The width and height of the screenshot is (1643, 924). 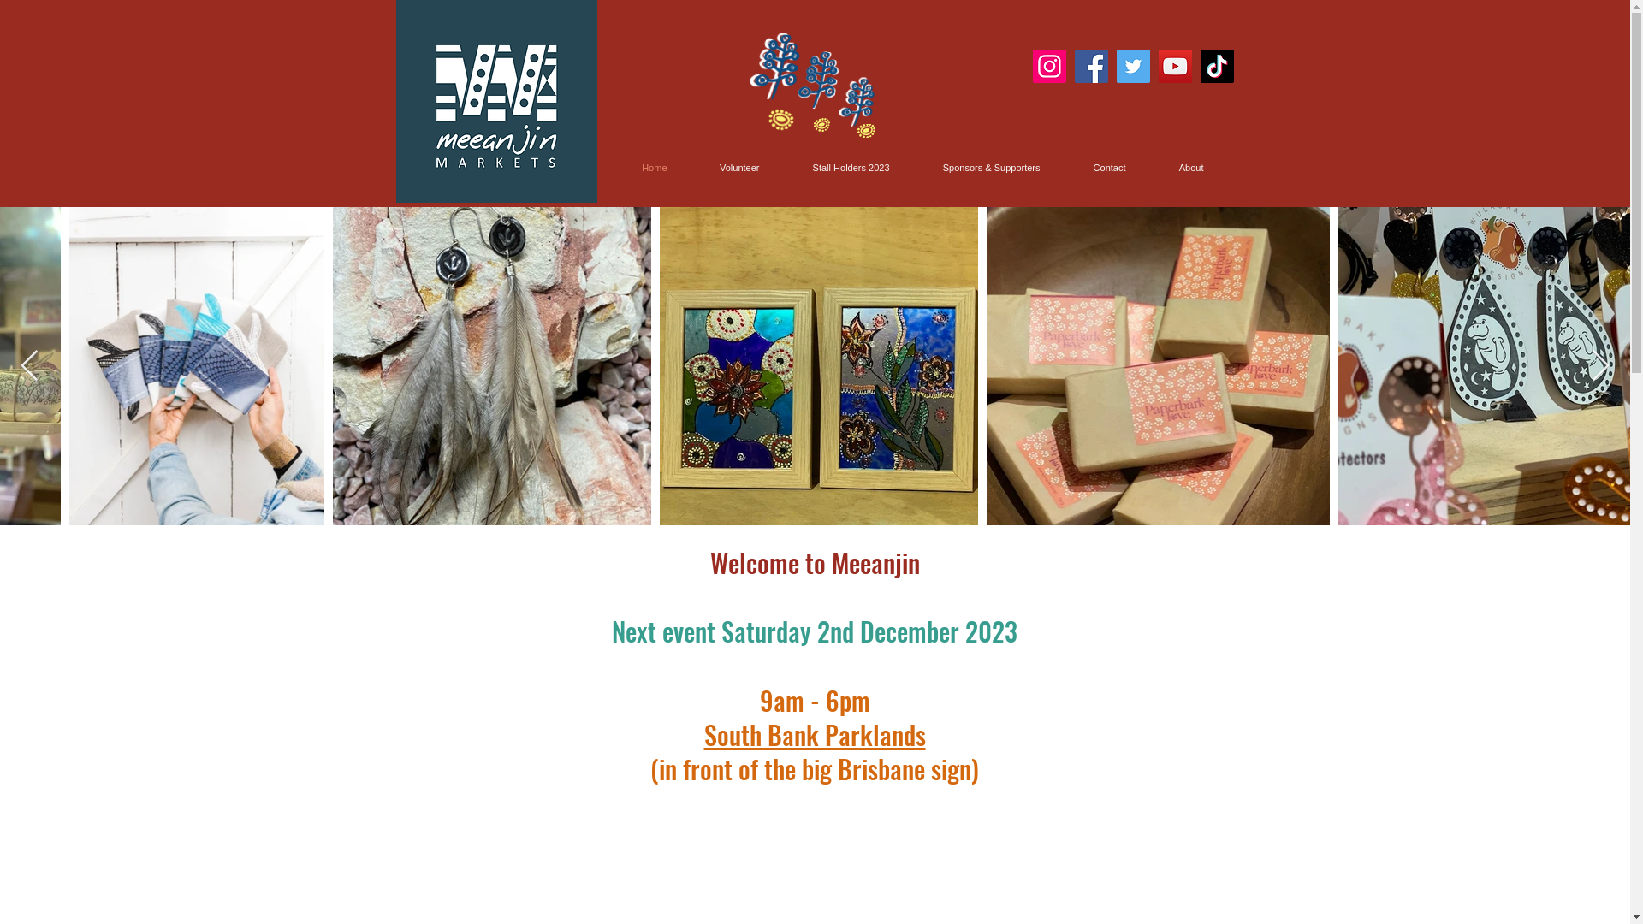 What do you see at coordinates (974, 168) in the screenshot?
I see `Sponsors & Supporters` at bounding box center [974, 168].